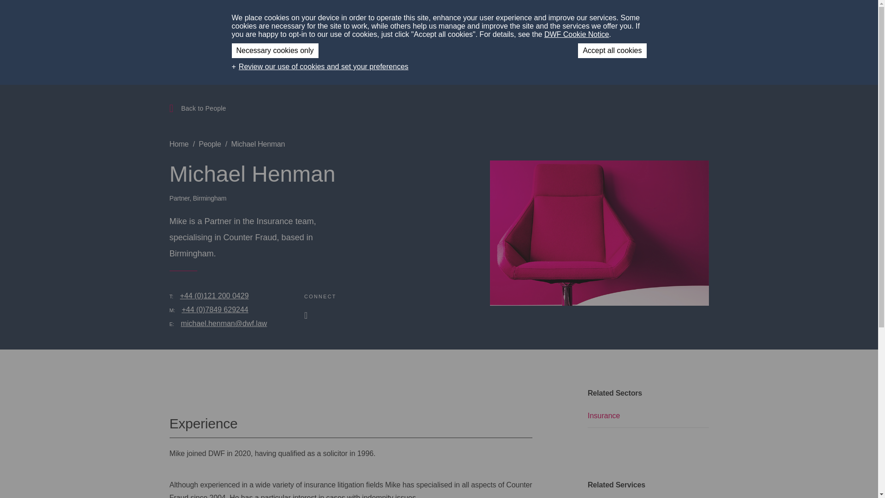  Describe the element at coordinates (494, 18) in the screenshot. I see `SUSTAINABILITY` at that location.